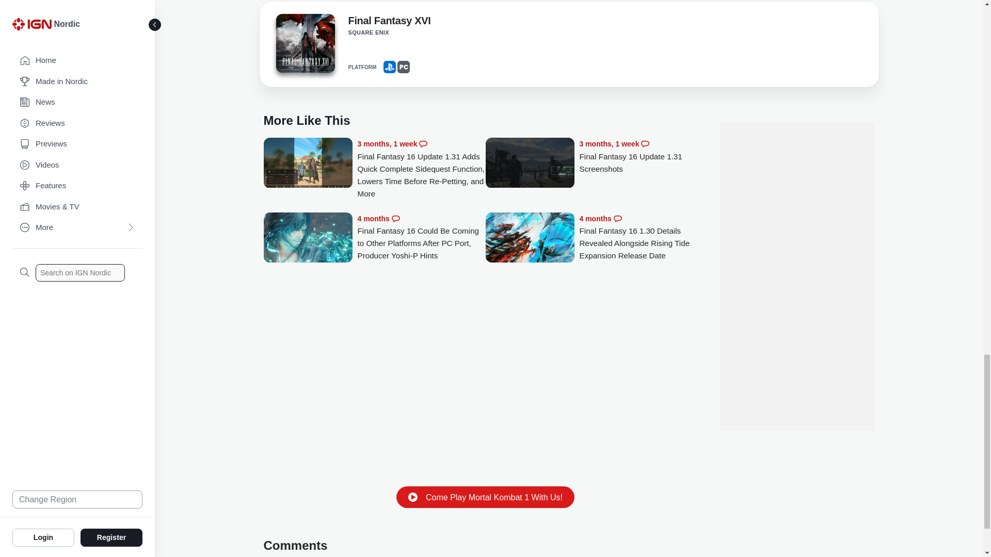 This screenshot has height=557, width=991. What do you see at coordinates (423, 144) in the screenshot?
I see `Comments` at bounding box center [423, 144].